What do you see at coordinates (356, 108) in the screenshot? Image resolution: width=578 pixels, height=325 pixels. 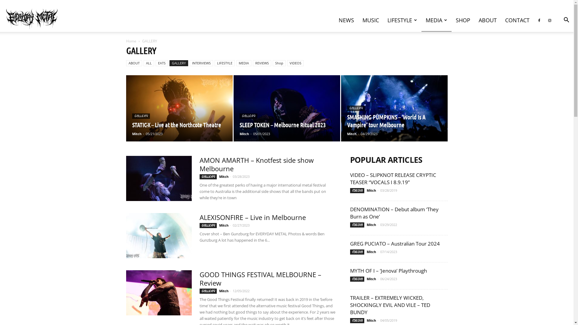 I see `GALLERY` at bounding box center [356, 108].